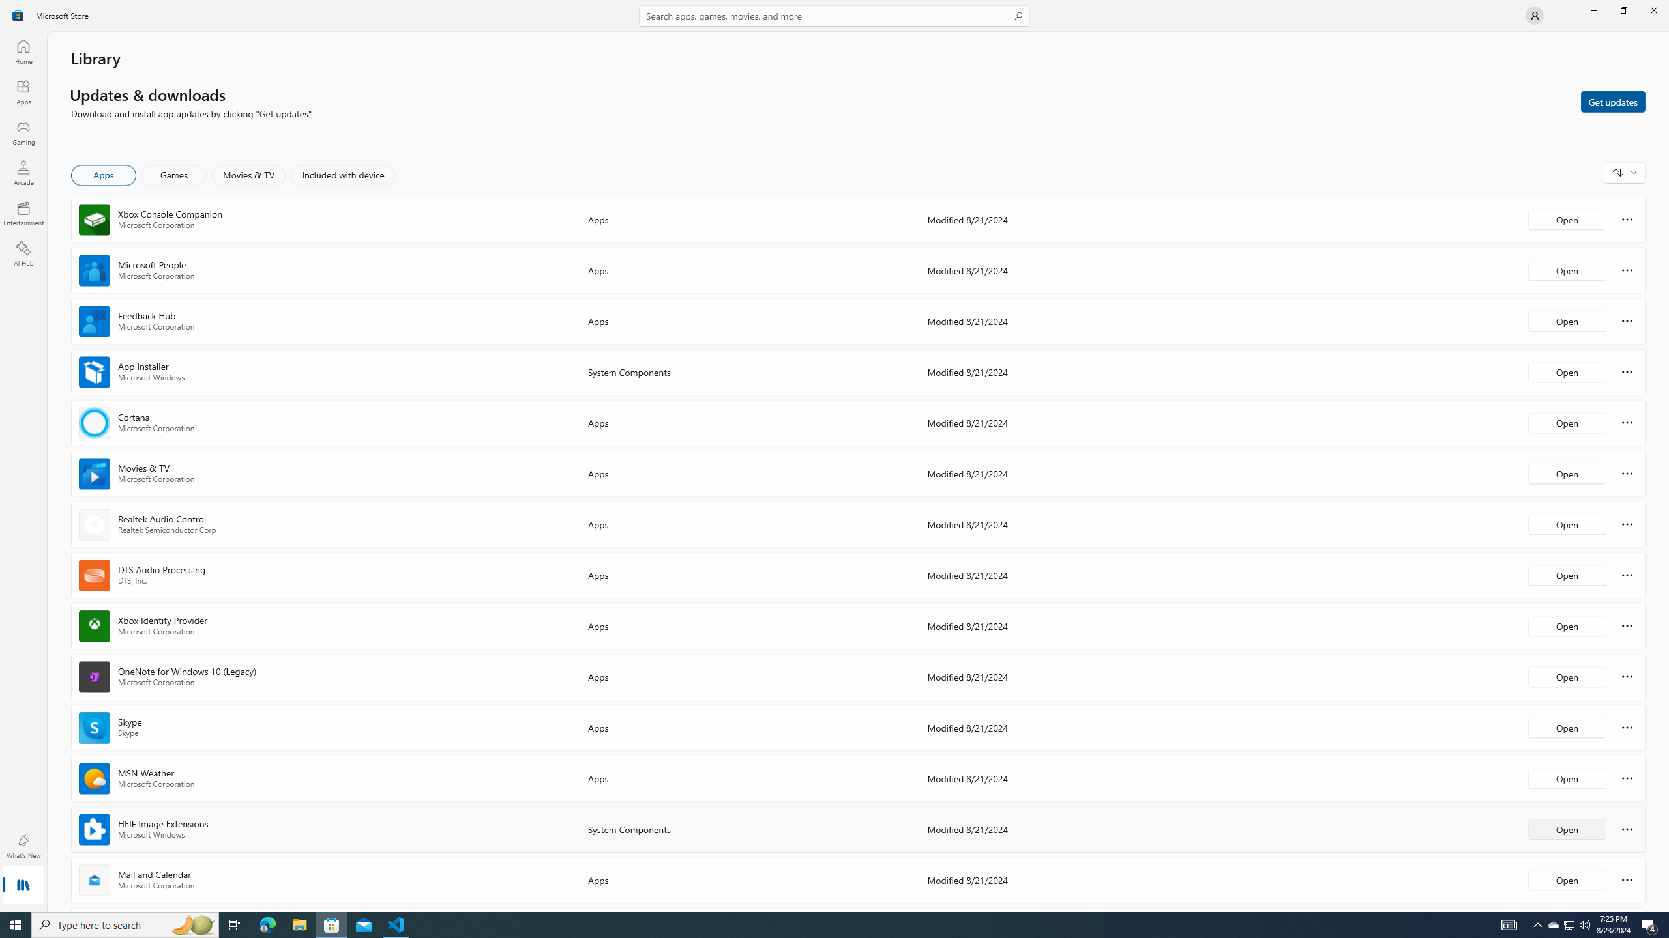  Describe the element at coordinates (1613, 101) in the screenshot. I see `Get updates` at that location.